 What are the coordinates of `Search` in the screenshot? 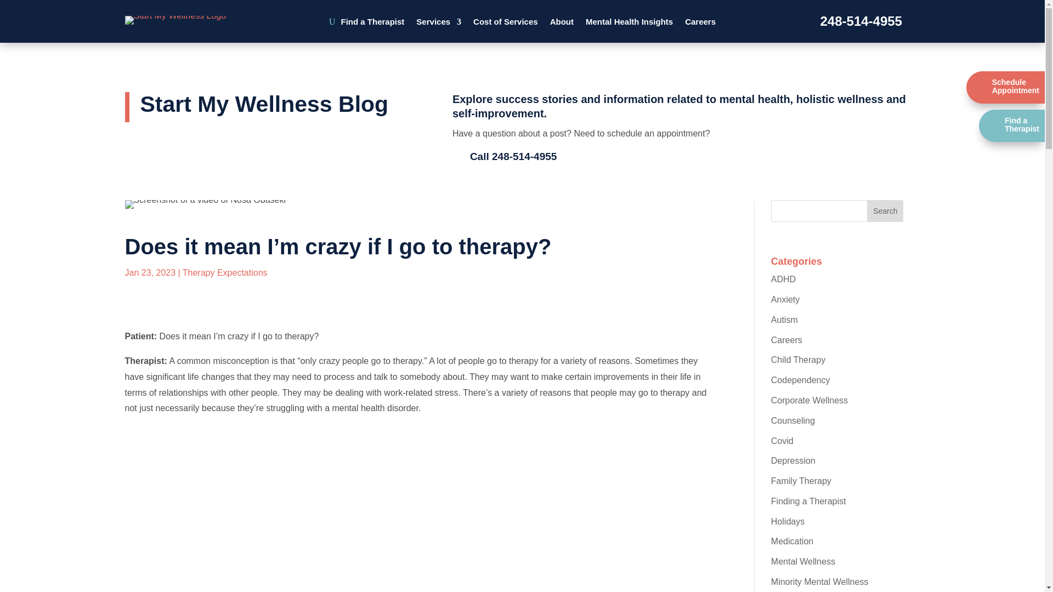 It's located at (885, 211).